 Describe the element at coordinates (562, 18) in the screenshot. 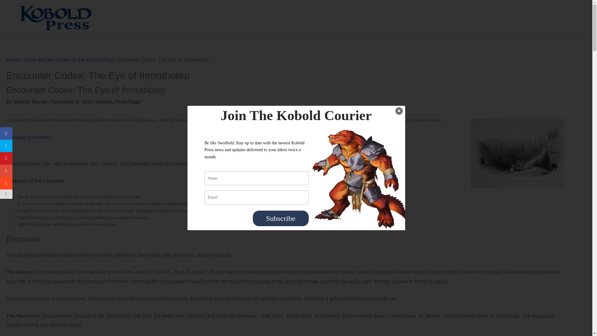

I see `Cart` at that location.